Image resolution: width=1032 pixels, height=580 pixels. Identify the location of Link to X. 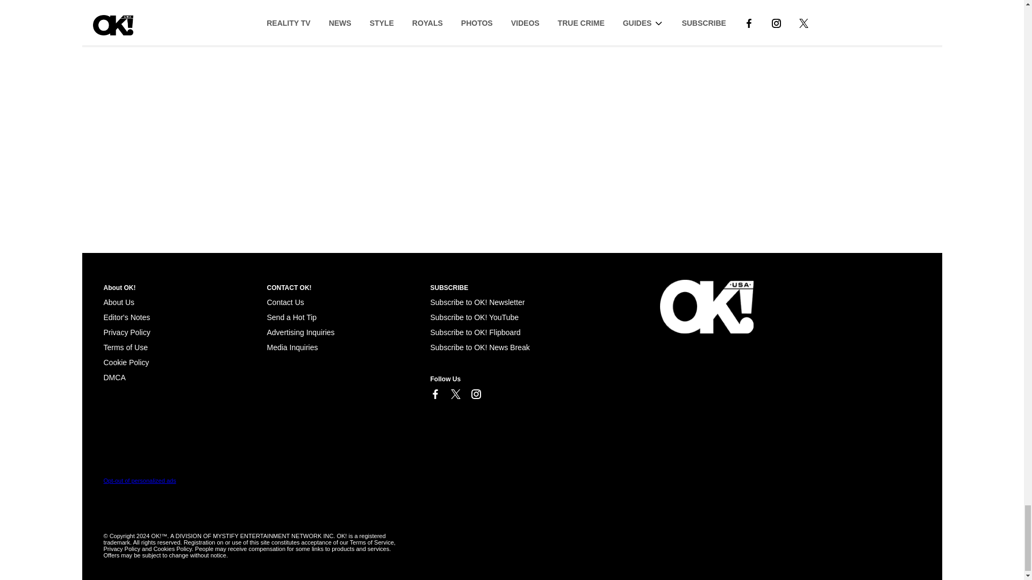
(455, 394).